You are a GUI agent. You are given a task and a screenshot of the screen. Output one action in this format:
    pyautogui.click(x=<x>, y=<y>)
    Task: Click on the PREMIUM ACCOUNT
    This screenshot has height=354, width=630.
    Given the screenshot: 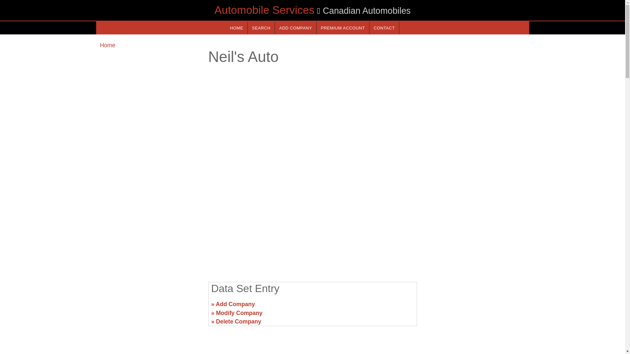 What is the action you would take?
    pyautogui.click(x=343, y=28)
    